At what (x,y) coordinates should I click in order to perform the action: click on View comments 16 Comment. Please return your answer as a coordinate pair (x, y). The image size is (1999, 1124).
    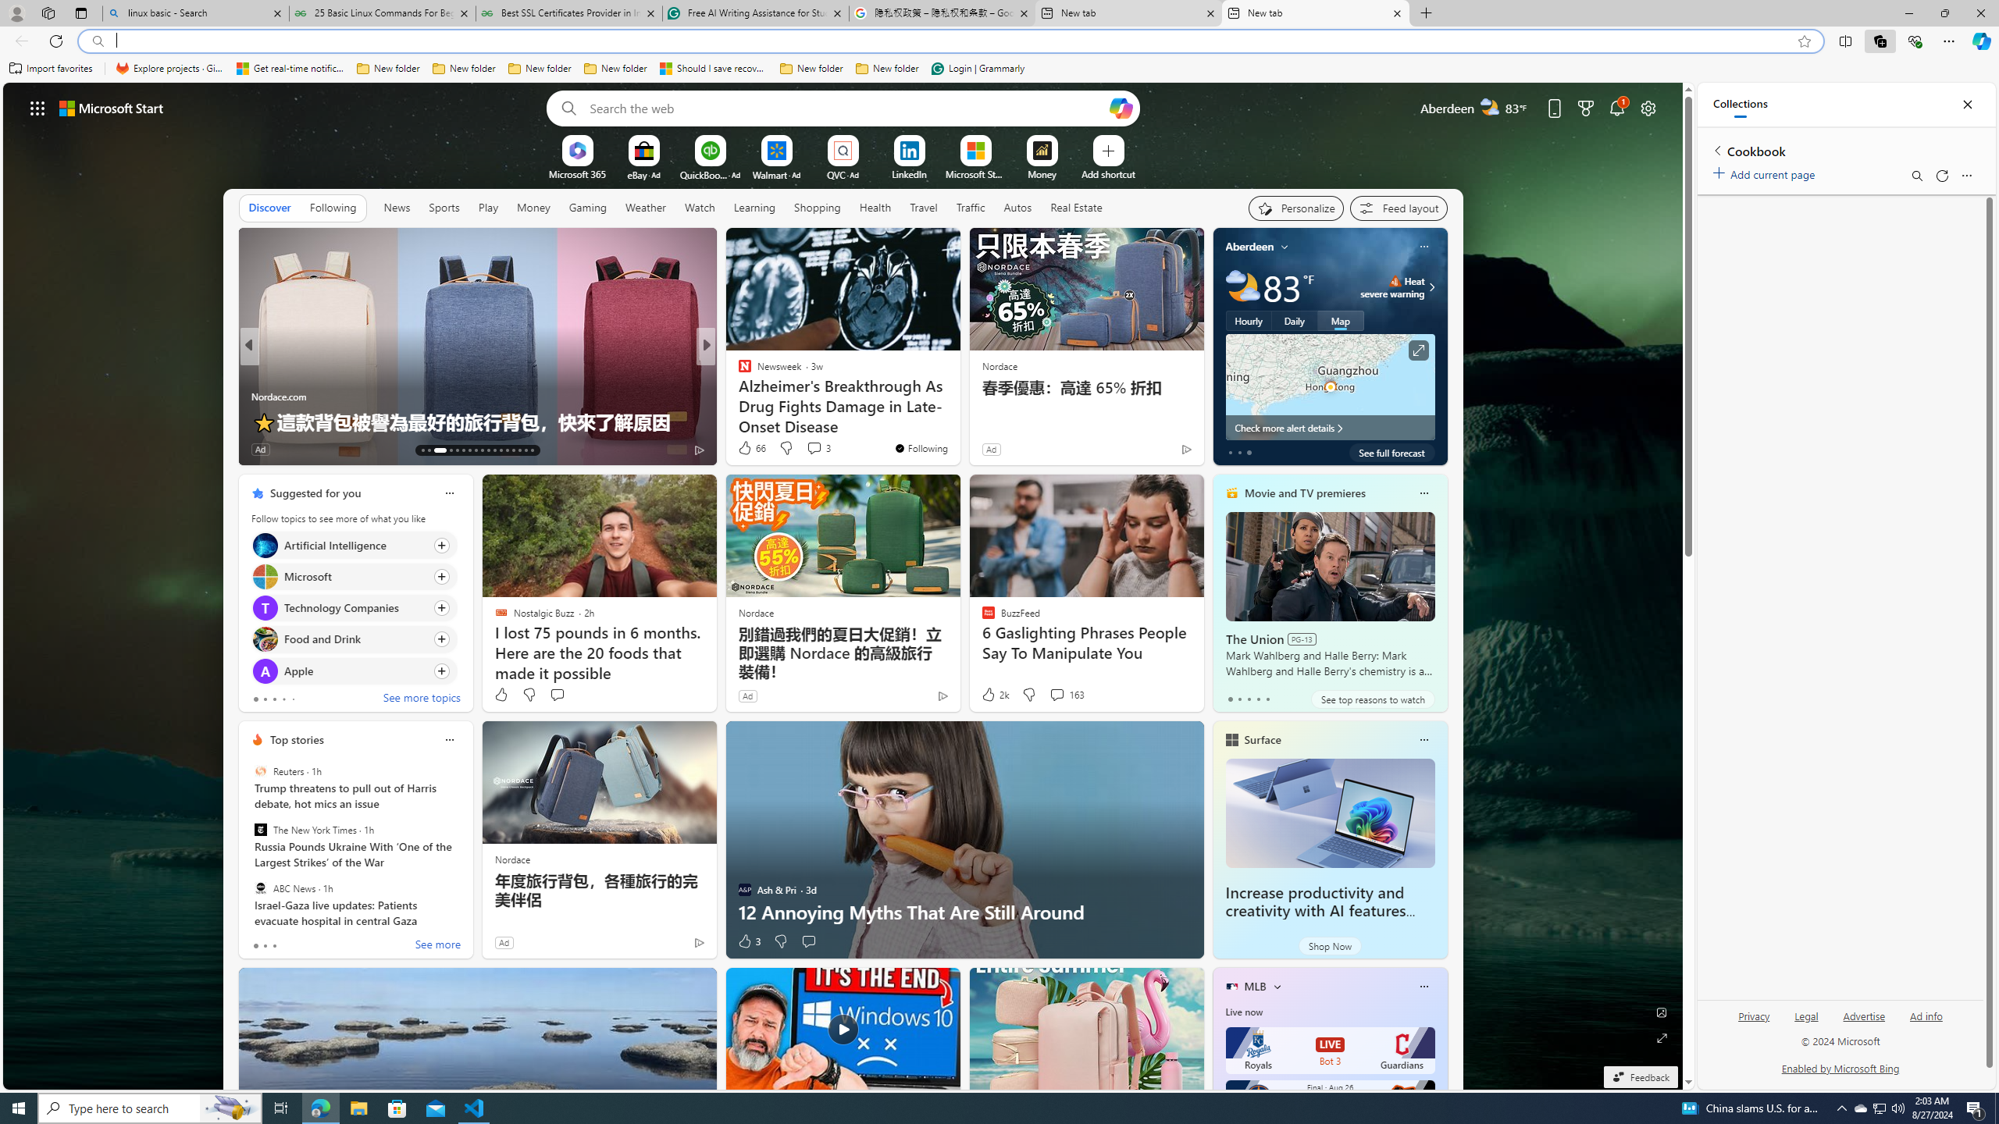
    Looking at the image, I should click on (820, 450).